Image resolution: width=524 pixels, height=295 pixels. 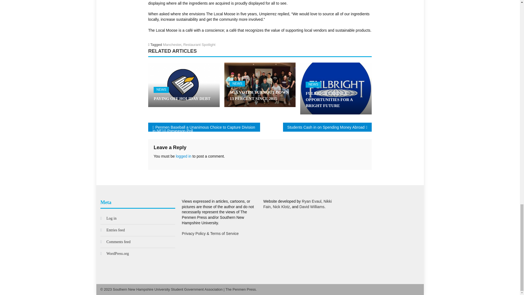 What do you see at coordinates (184, 98) in the screenshot?
I see `PAYING OFF HOLIDAY DEBT` at bounding box center [184, 98].